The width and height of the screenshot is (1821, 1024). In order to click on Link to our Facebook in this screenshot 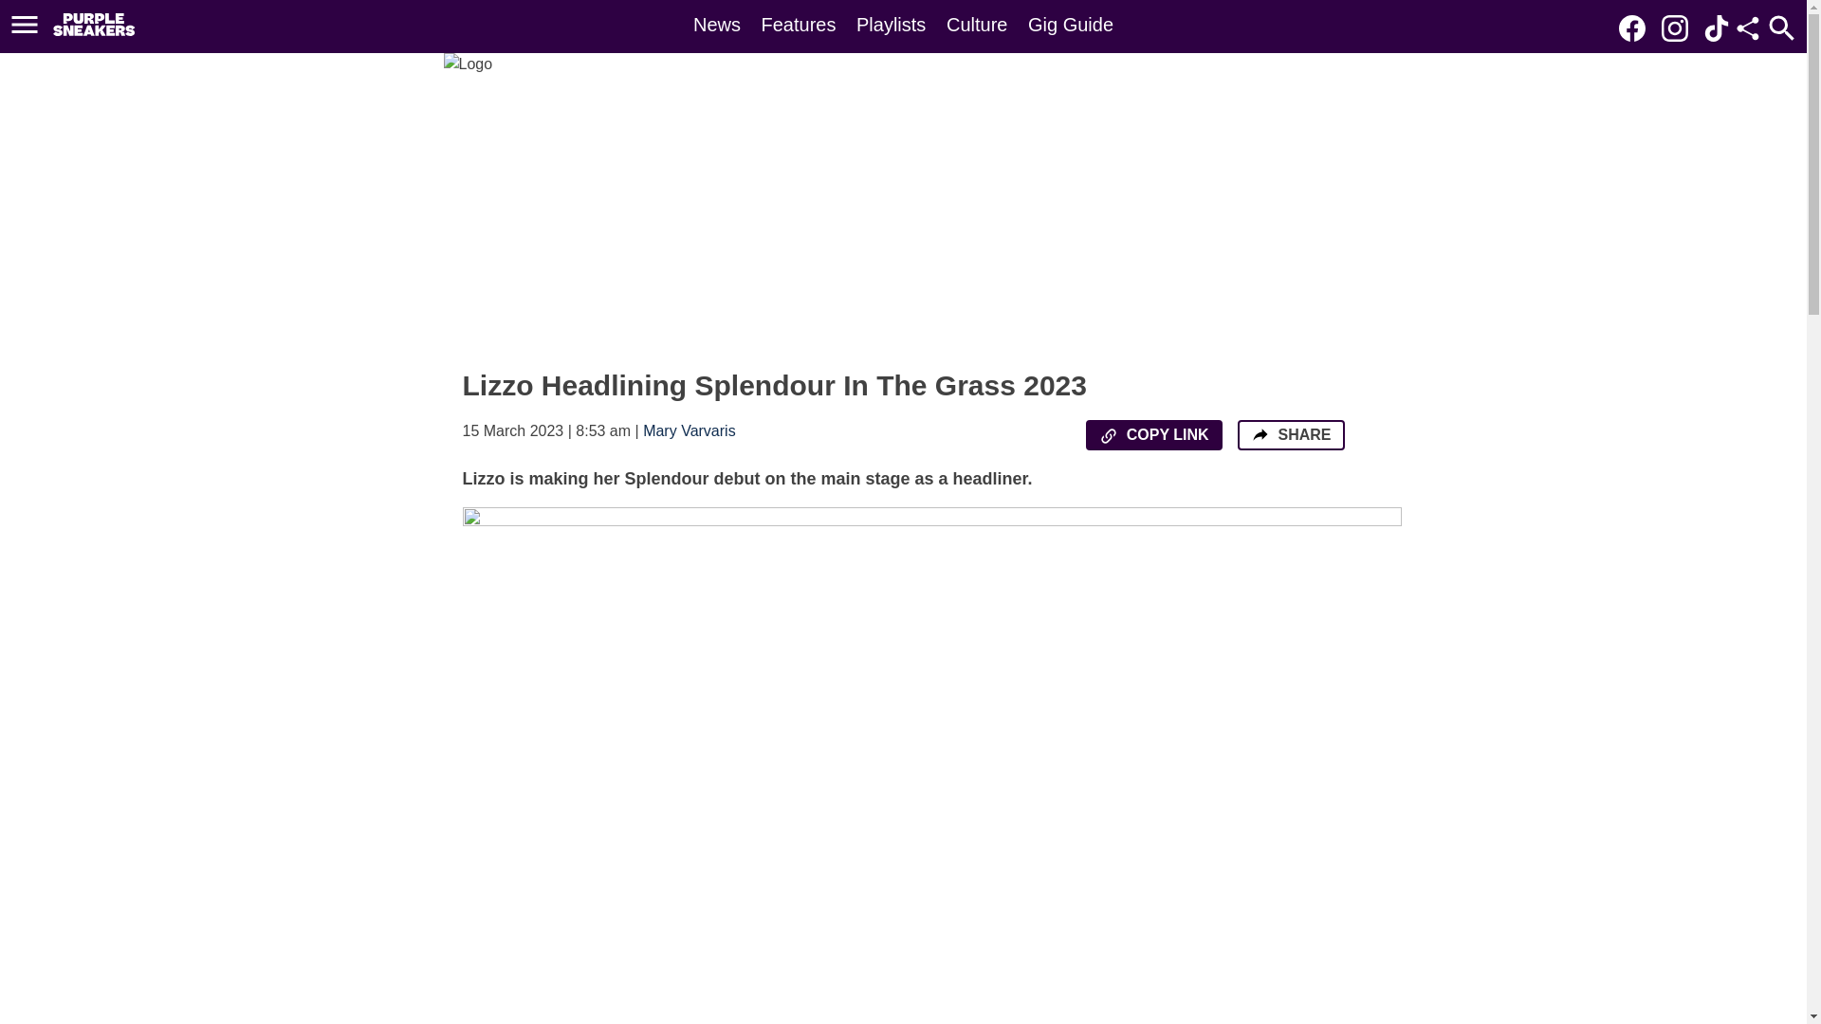, I will do `click(1637, 27)`.